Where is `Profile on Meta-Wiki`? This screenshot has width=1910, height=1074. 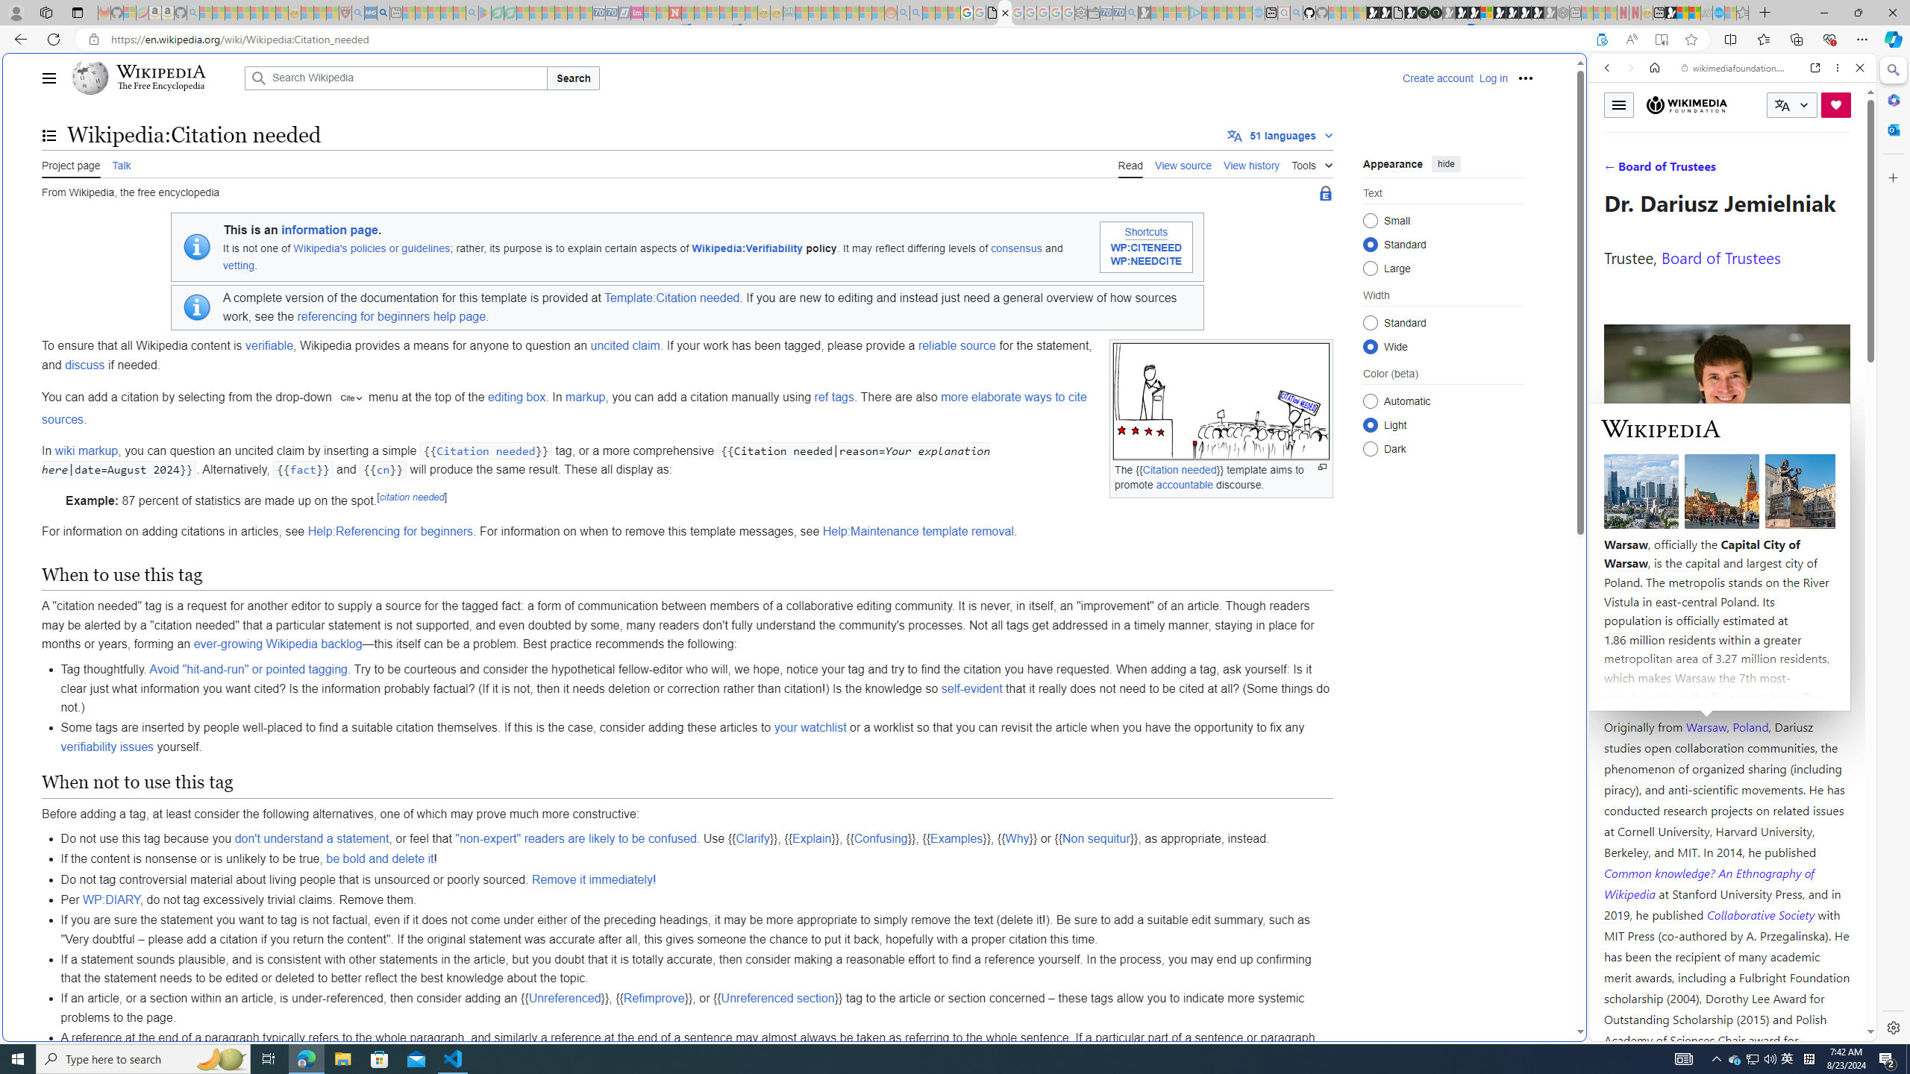
Profile on Meta-Wiki is located at coordinates (1671, 531).